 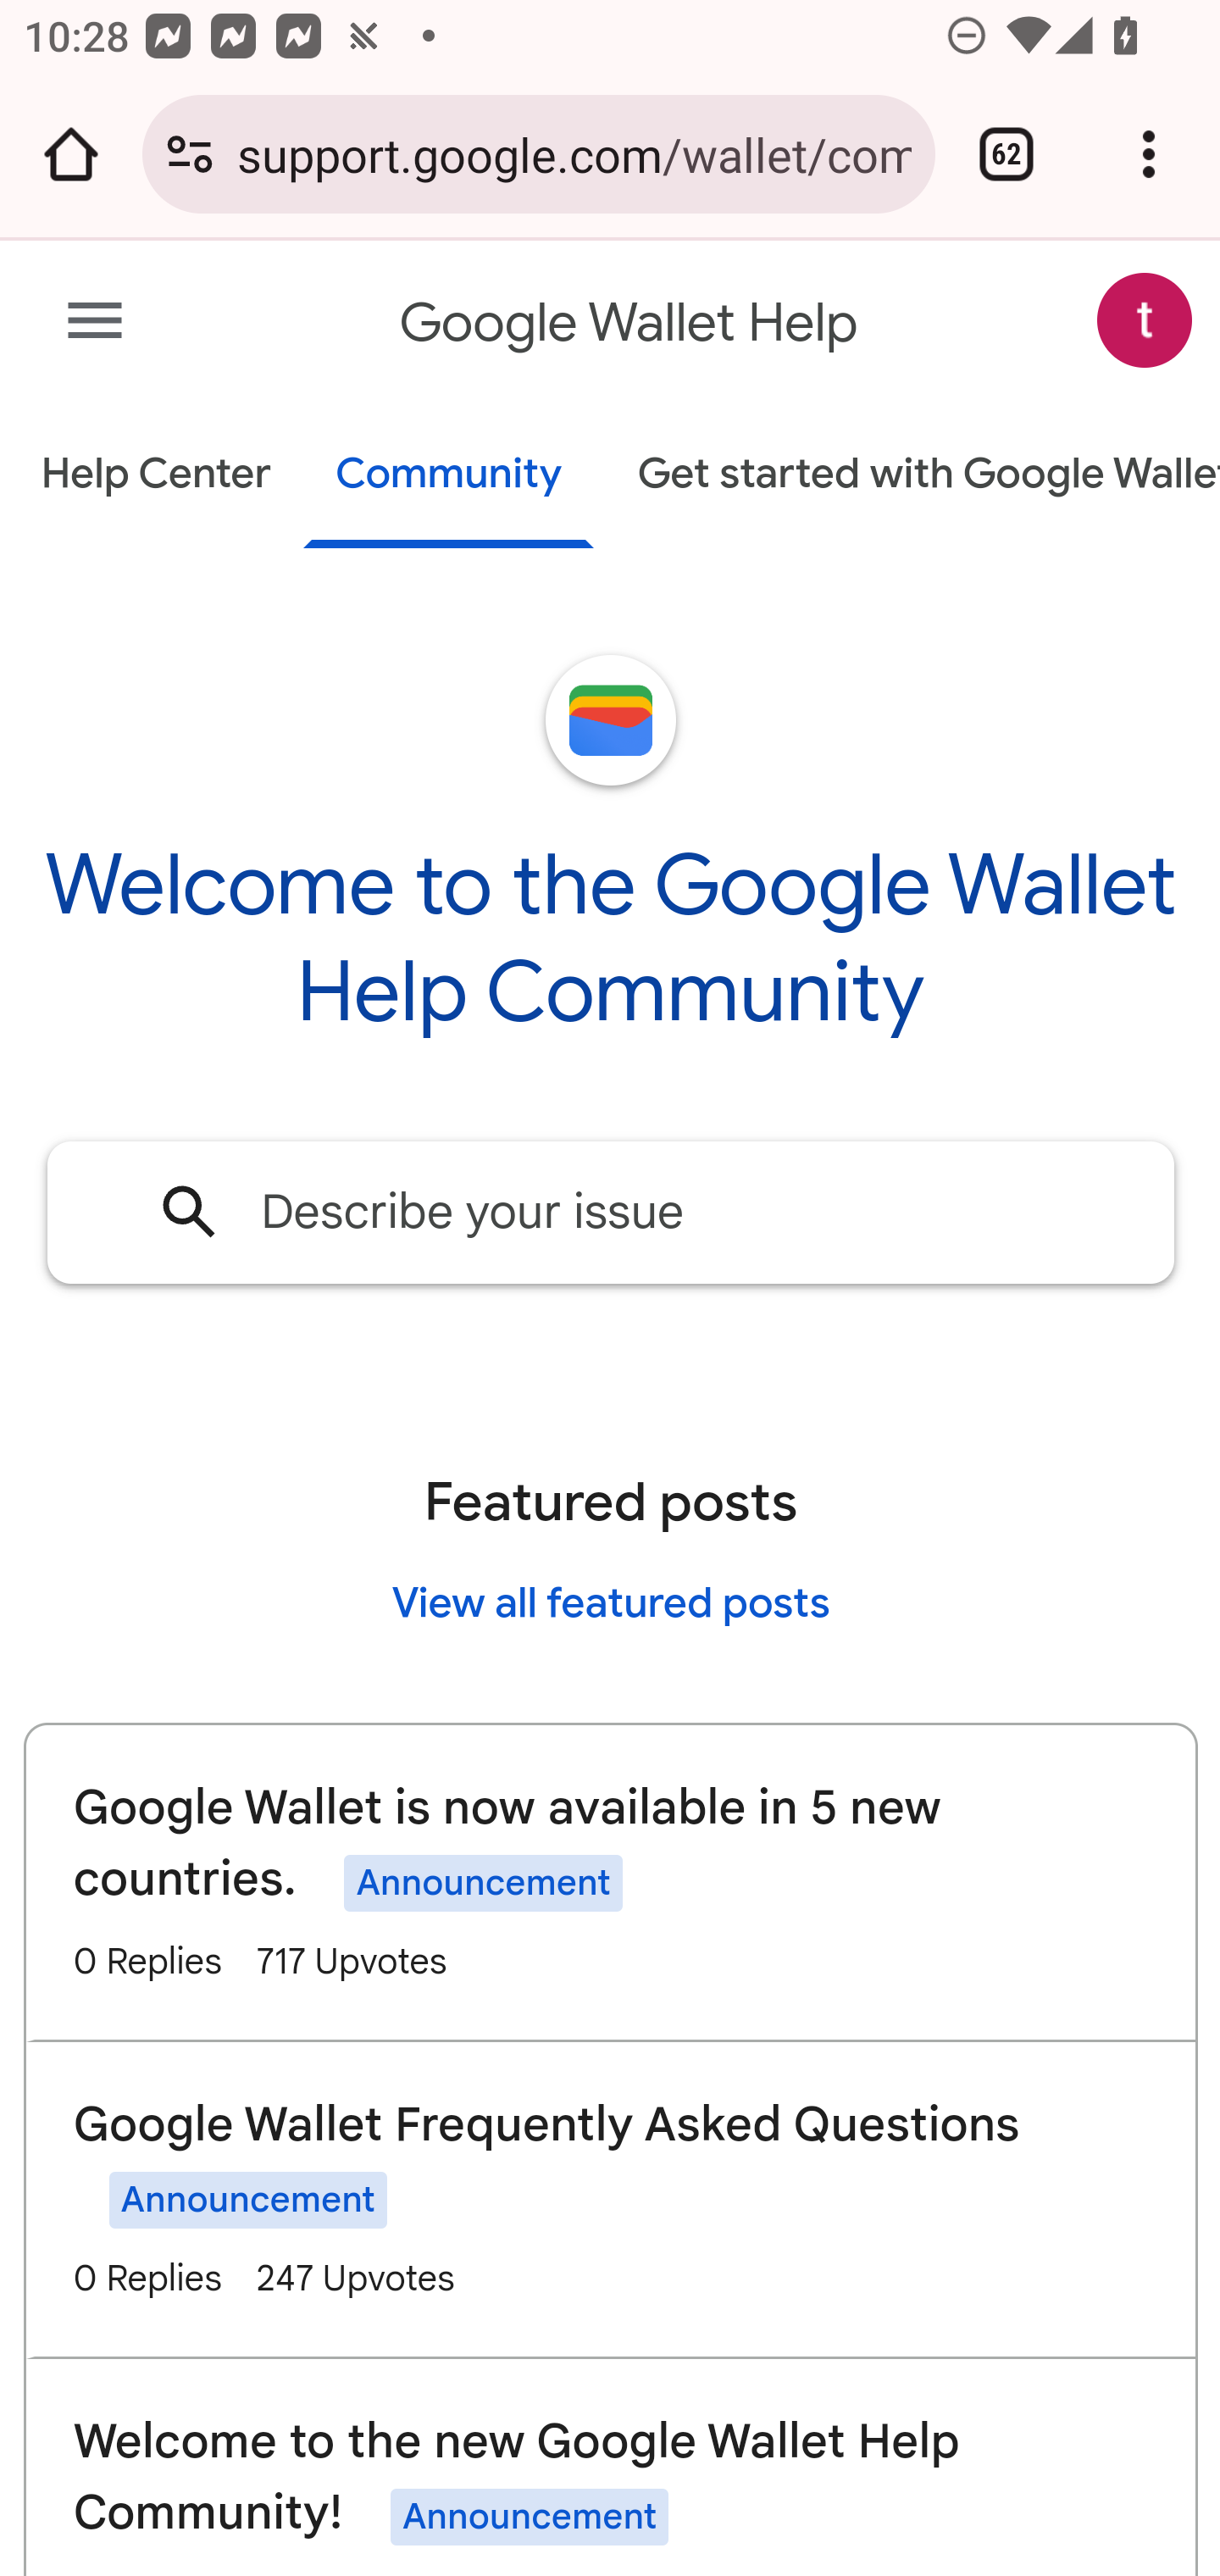 I want to click on Customize and control Google Chrome, so click(x=1149, y=154).